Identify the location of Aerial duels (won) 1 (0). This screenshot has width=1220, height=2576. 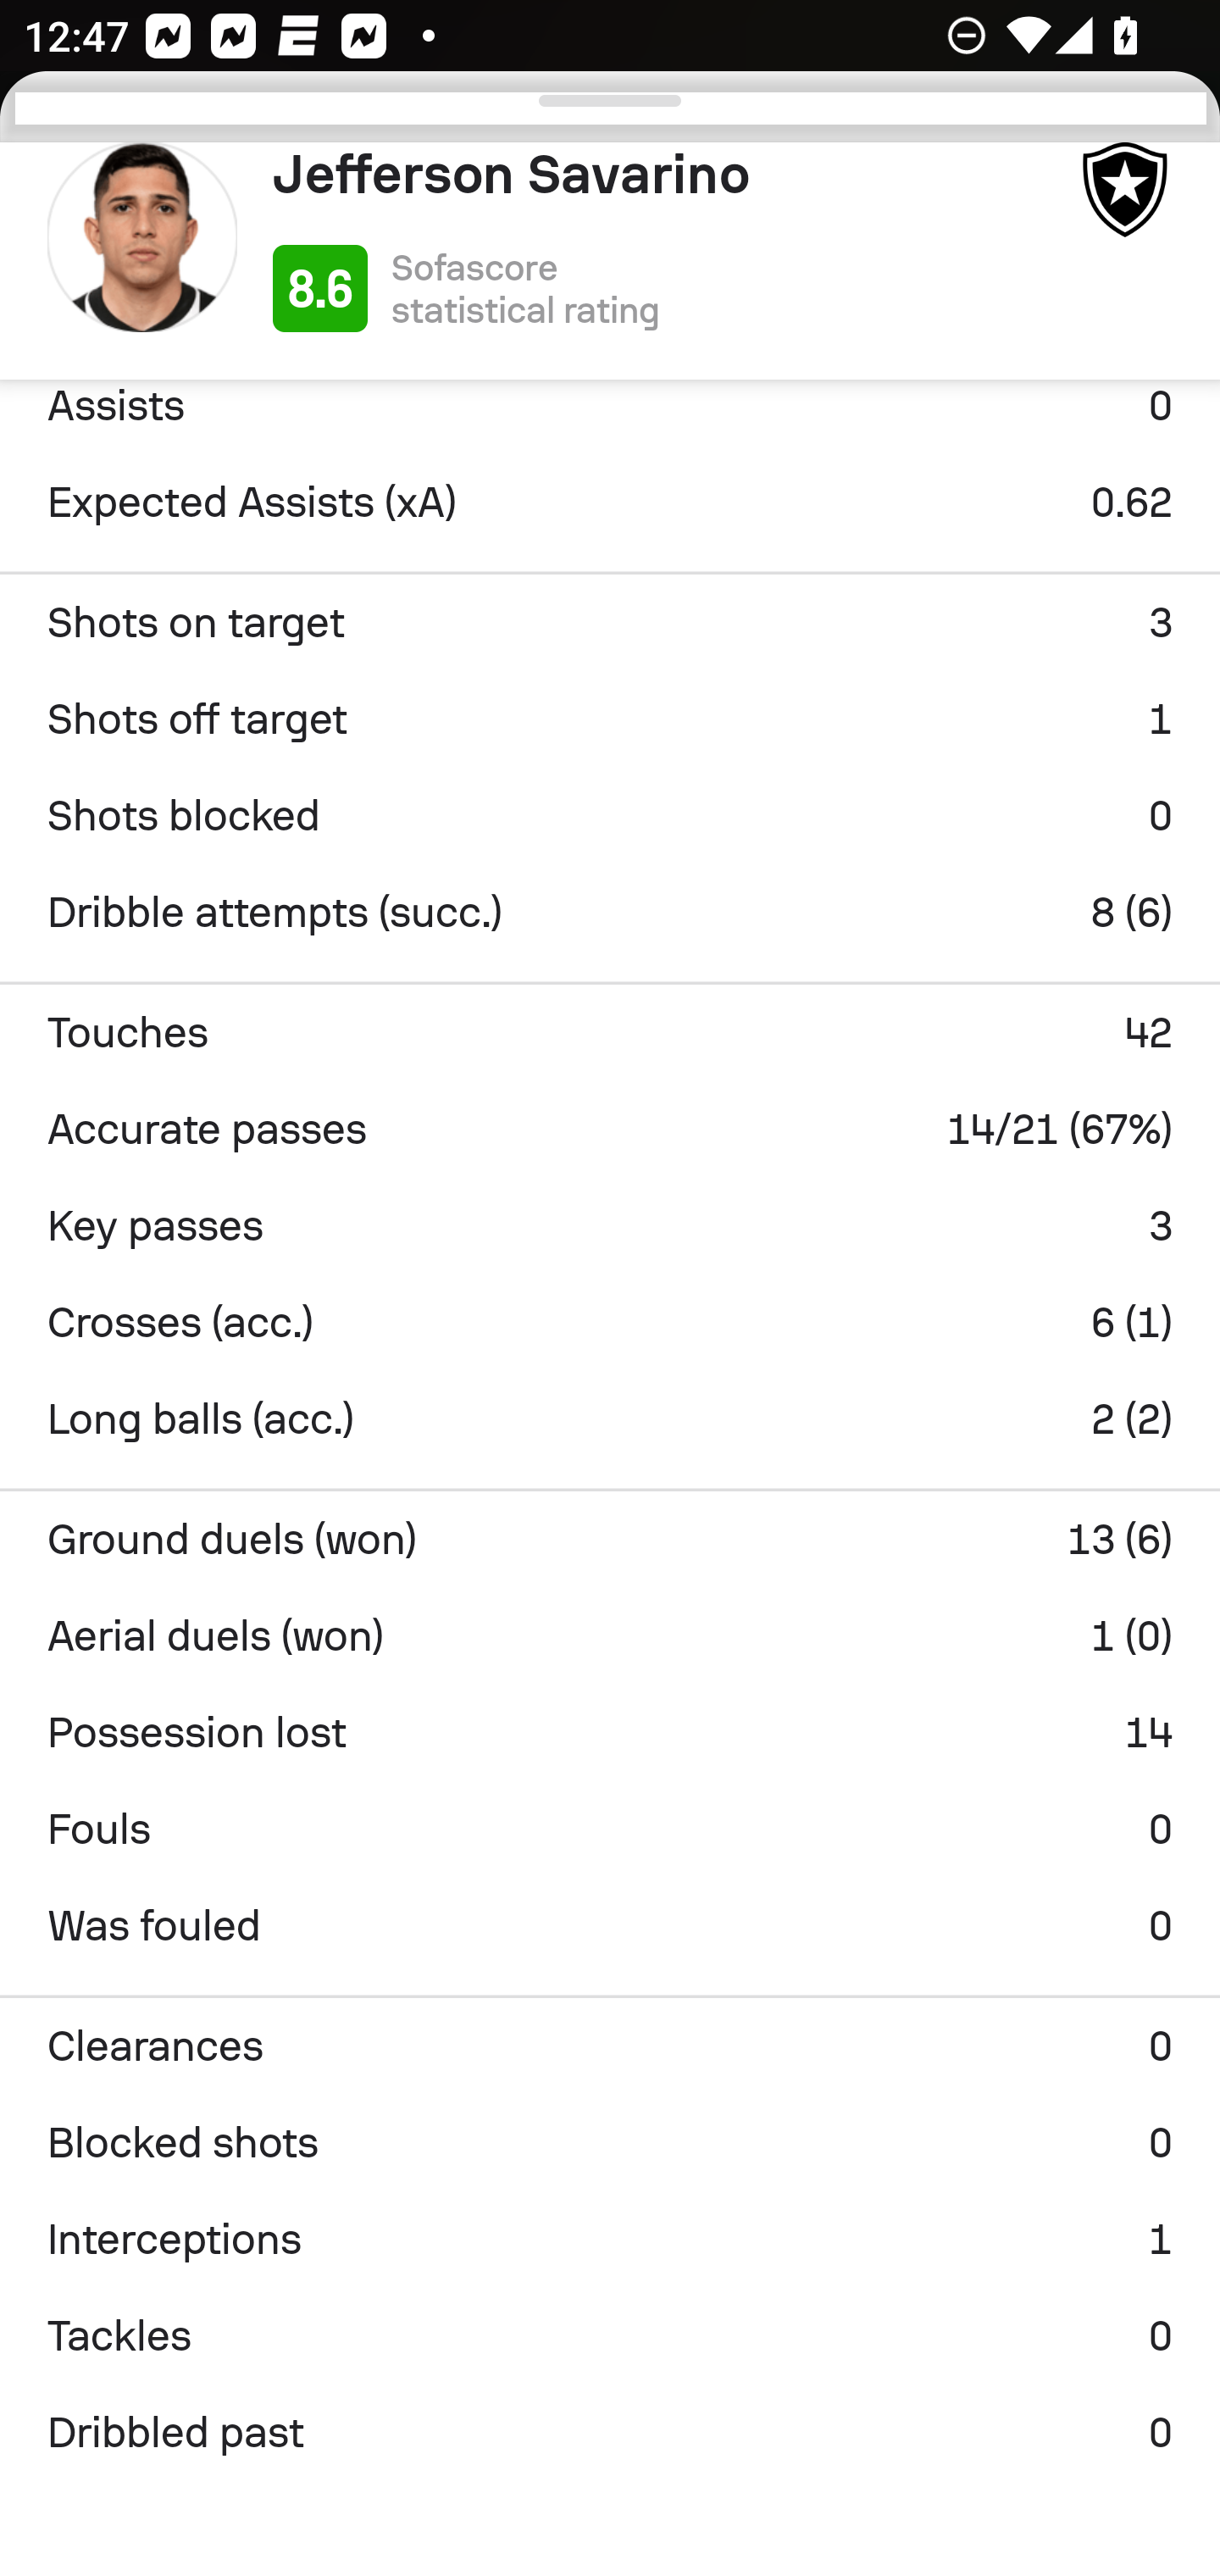
(610, 1635).